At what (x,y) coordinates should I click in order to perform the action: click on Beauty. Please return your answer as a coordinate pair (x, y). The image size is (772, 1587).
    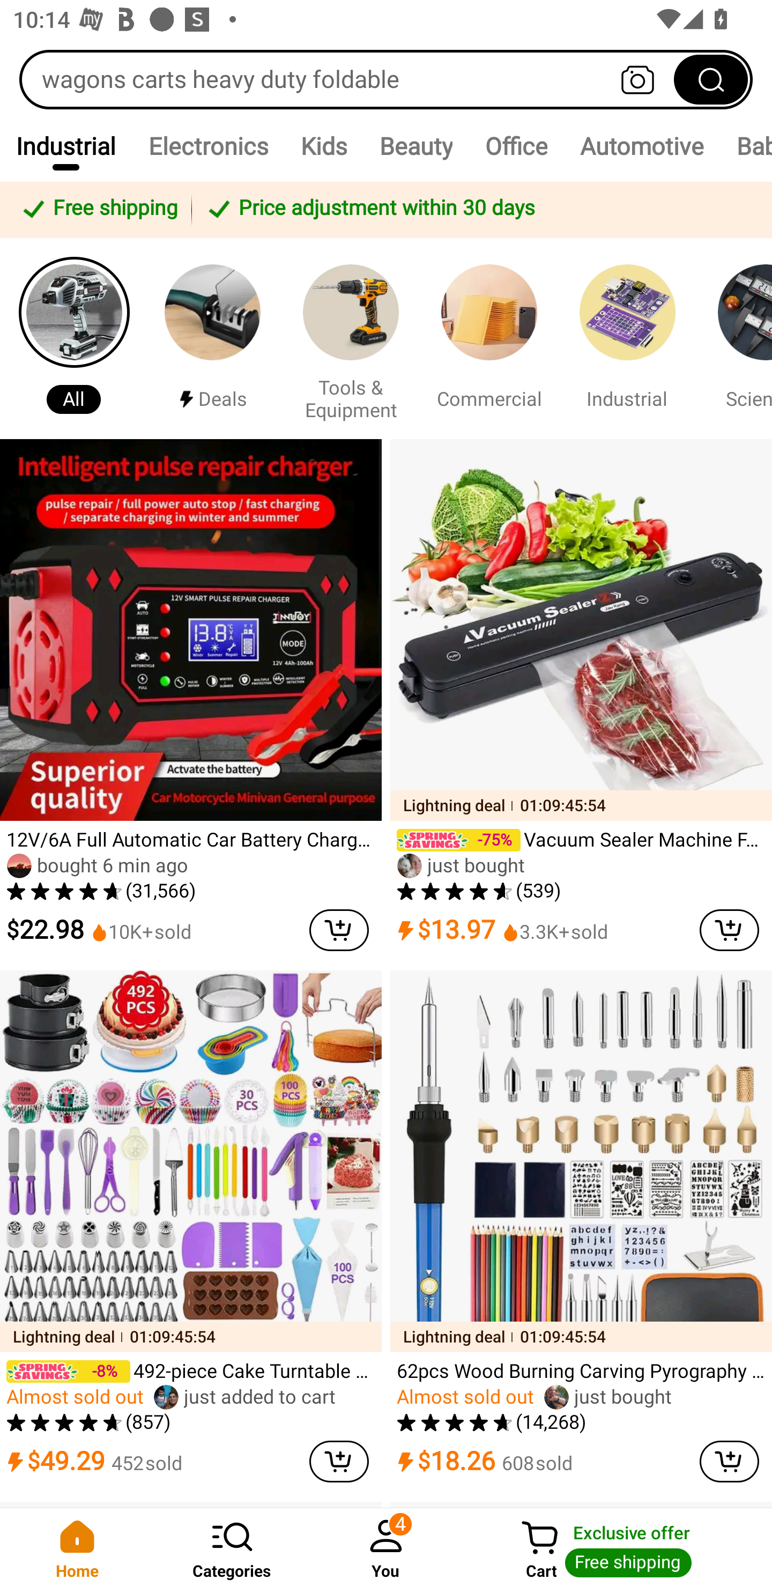
    Looking at the image, I should click on (415, 146).